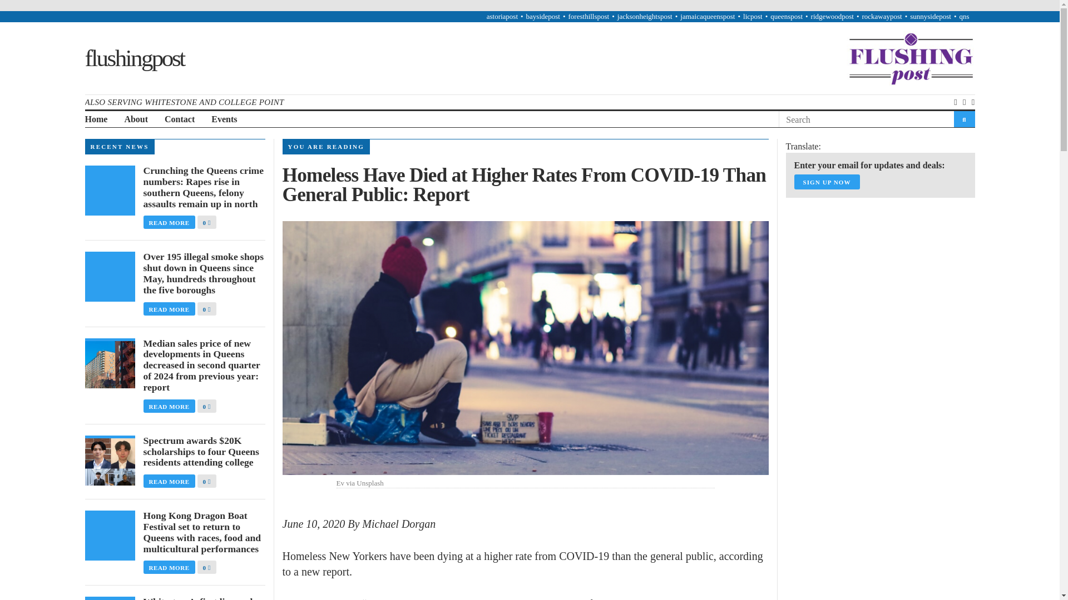 This screenshot has width=1068, height=600. What do you see at coordinates (832, 16) in the screenshot?
I see `ridgewoodpost` at bounding box center [832, 16].